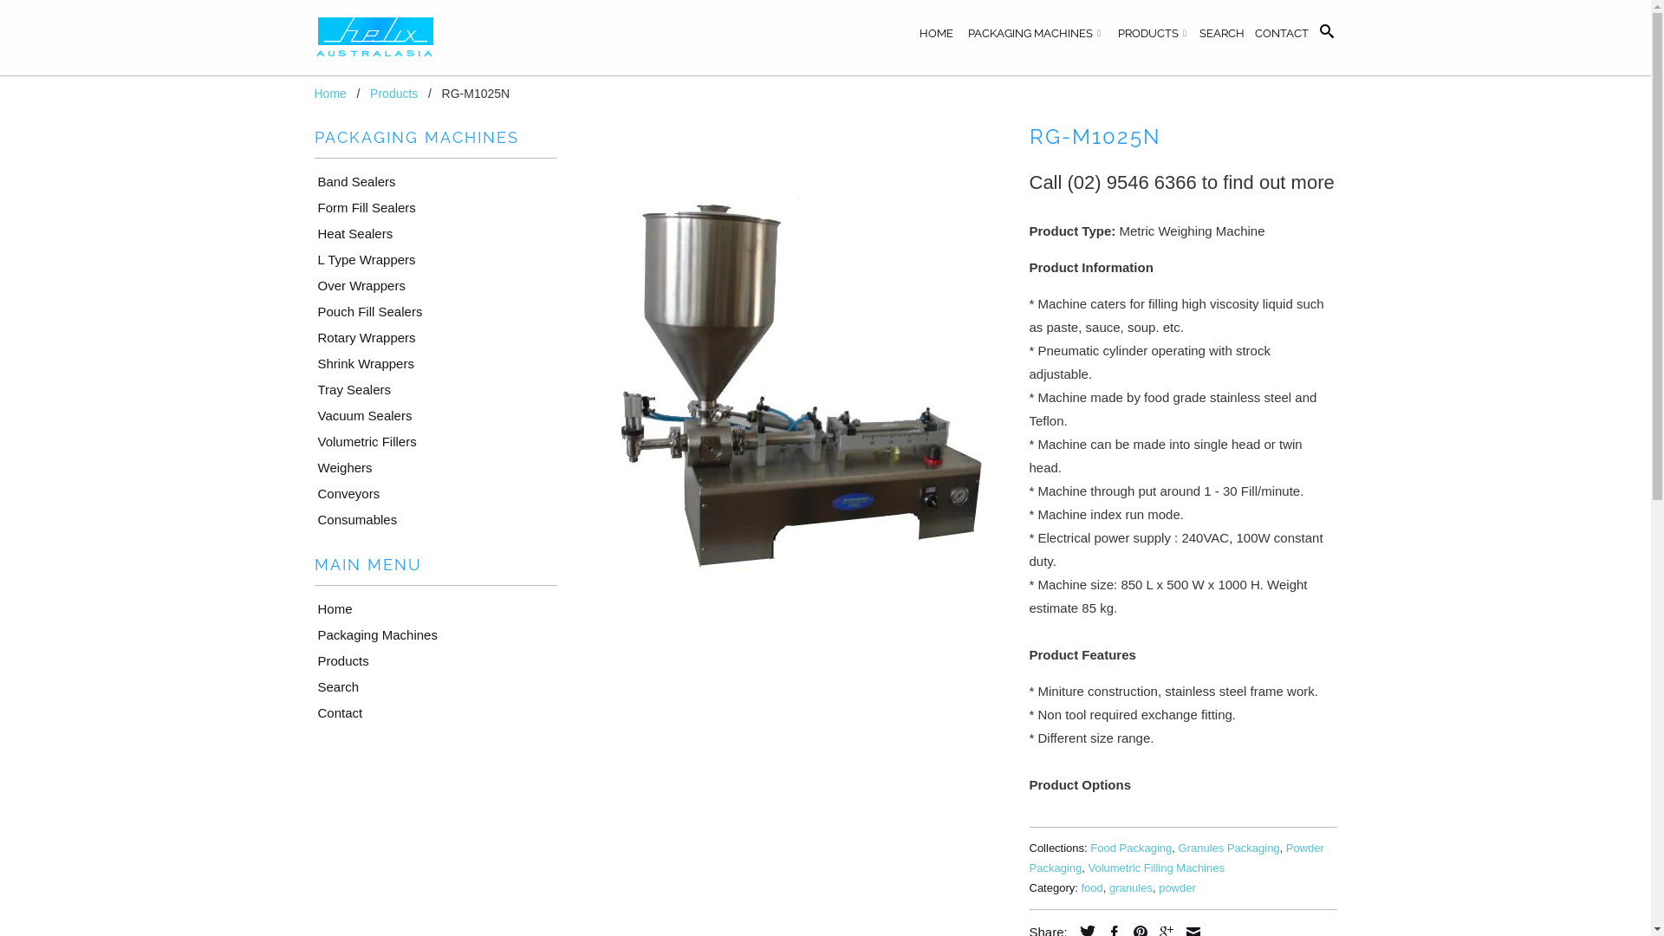  I want to click on powder, so click(1177, 887).